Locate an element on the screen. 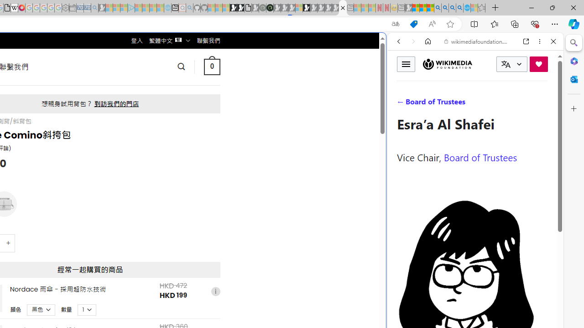 The height and width of the screenshot is (328, 584). Forward is located at coordinates (413, 41).